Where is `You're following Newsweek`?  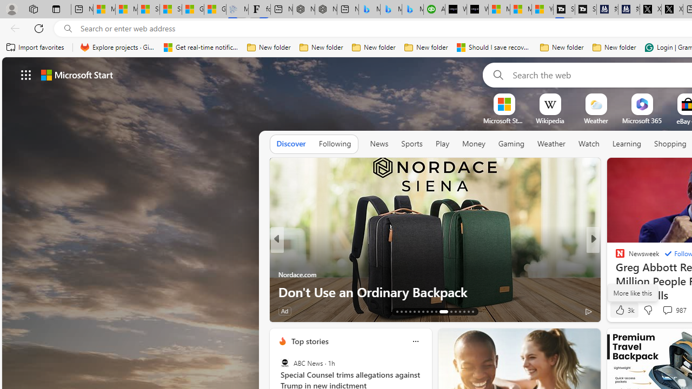
You're following Newsweek is located at coordinates (241, 313).